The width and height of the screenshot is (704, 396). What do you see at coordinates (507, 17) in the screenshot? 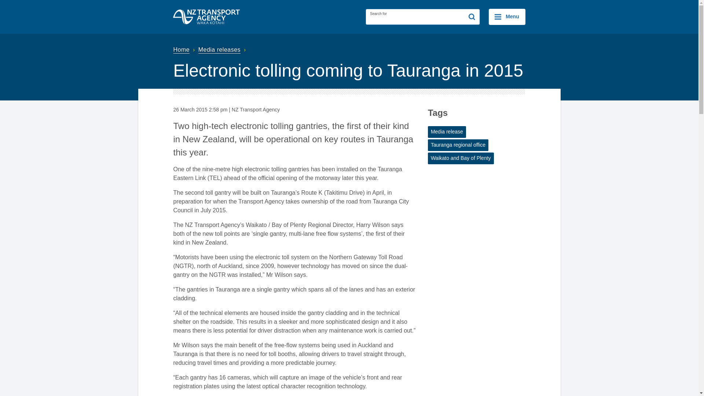
I see `Menu` at bounding box center [507, 17].